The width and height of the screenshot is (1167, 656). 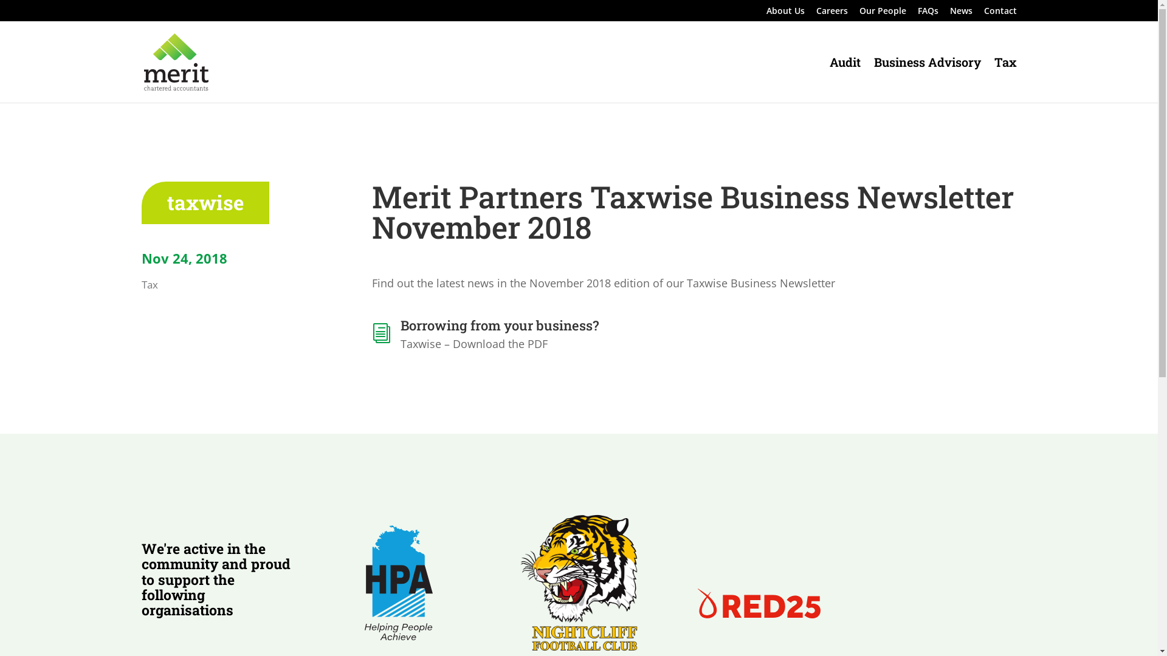 What do you see at coordinates (1000, 13) in the screenshot?
I see `Contact` at bounding box center [1000, 13].